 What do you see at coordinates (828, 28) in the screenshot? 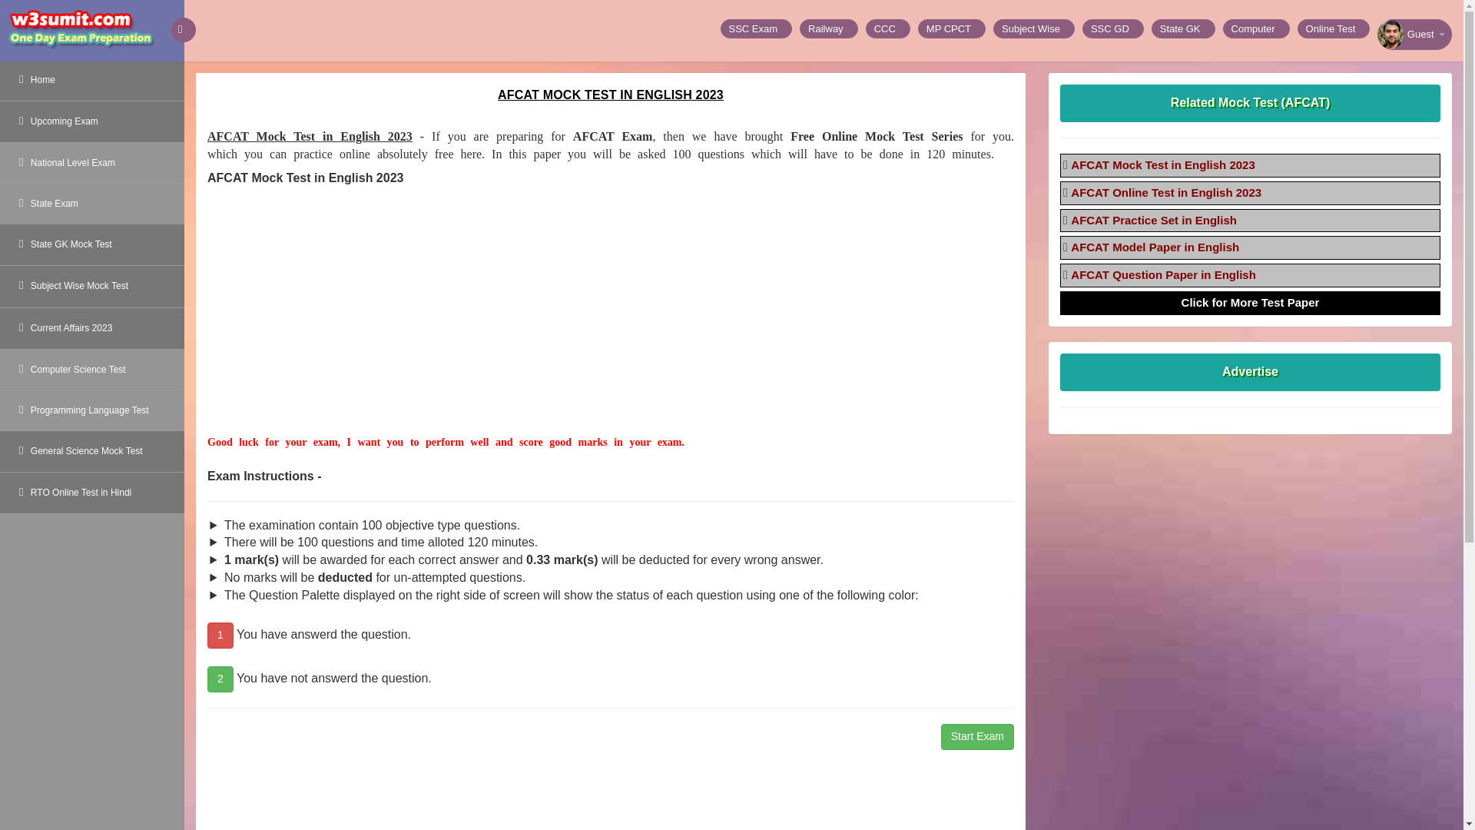
I see `Railway Exam` at bounding box center [828, 28].